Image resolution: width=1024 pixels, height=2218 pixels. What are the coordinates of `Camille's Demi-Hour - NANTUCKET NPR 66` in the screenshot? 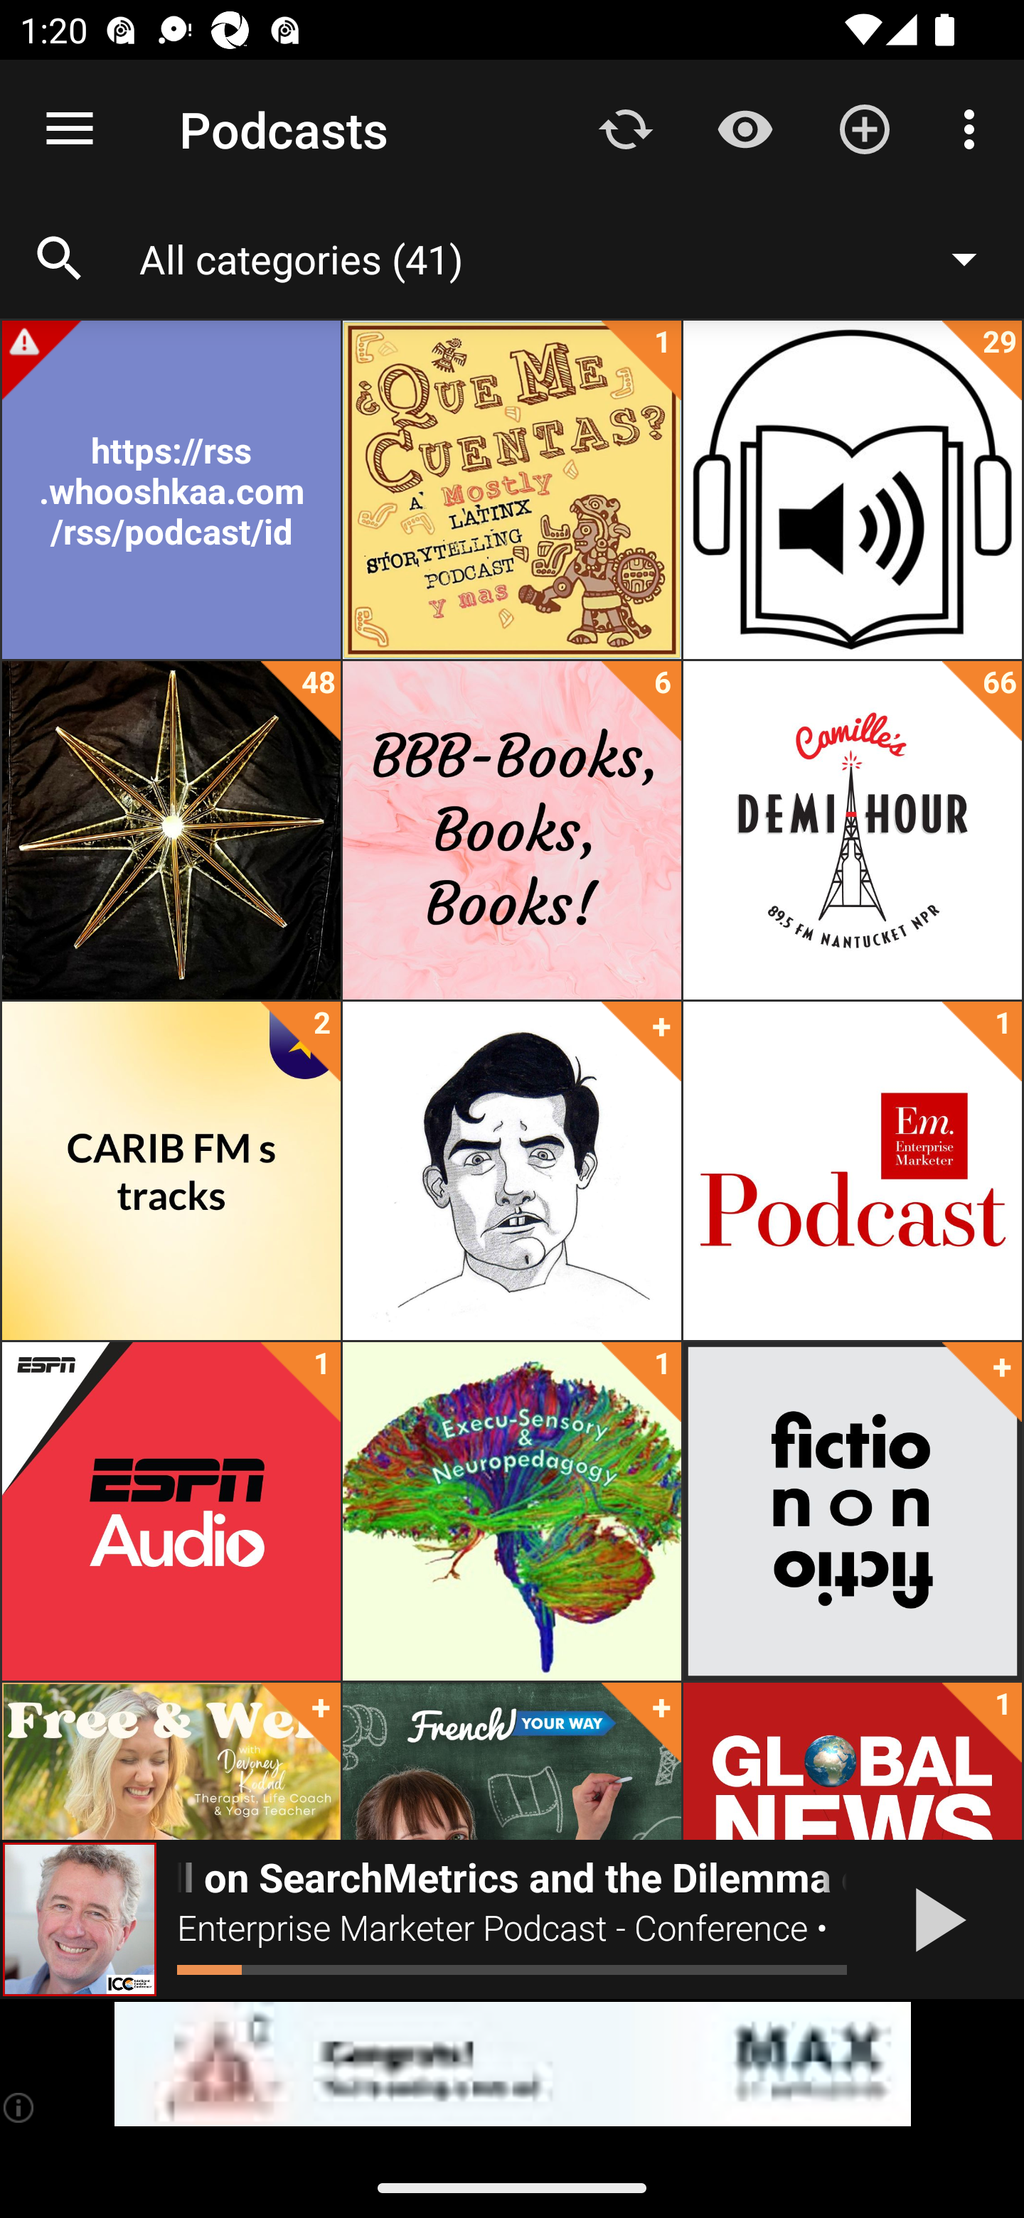 It's located at (852, 830).